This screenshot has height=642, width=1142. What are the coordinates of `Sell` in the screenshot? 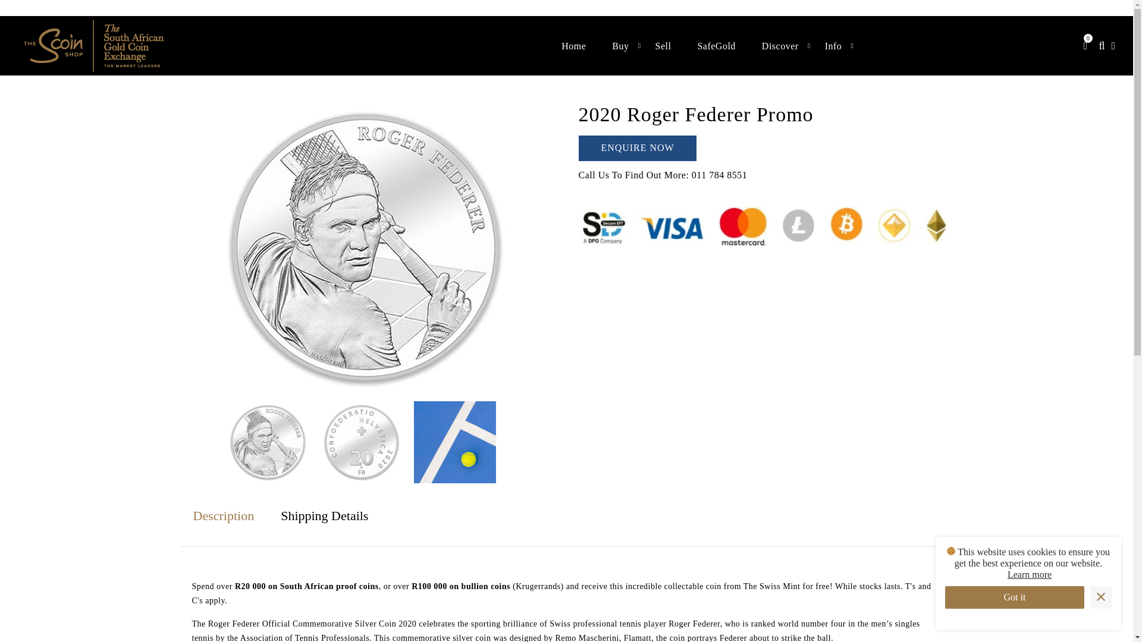 It's located at (663, 45).